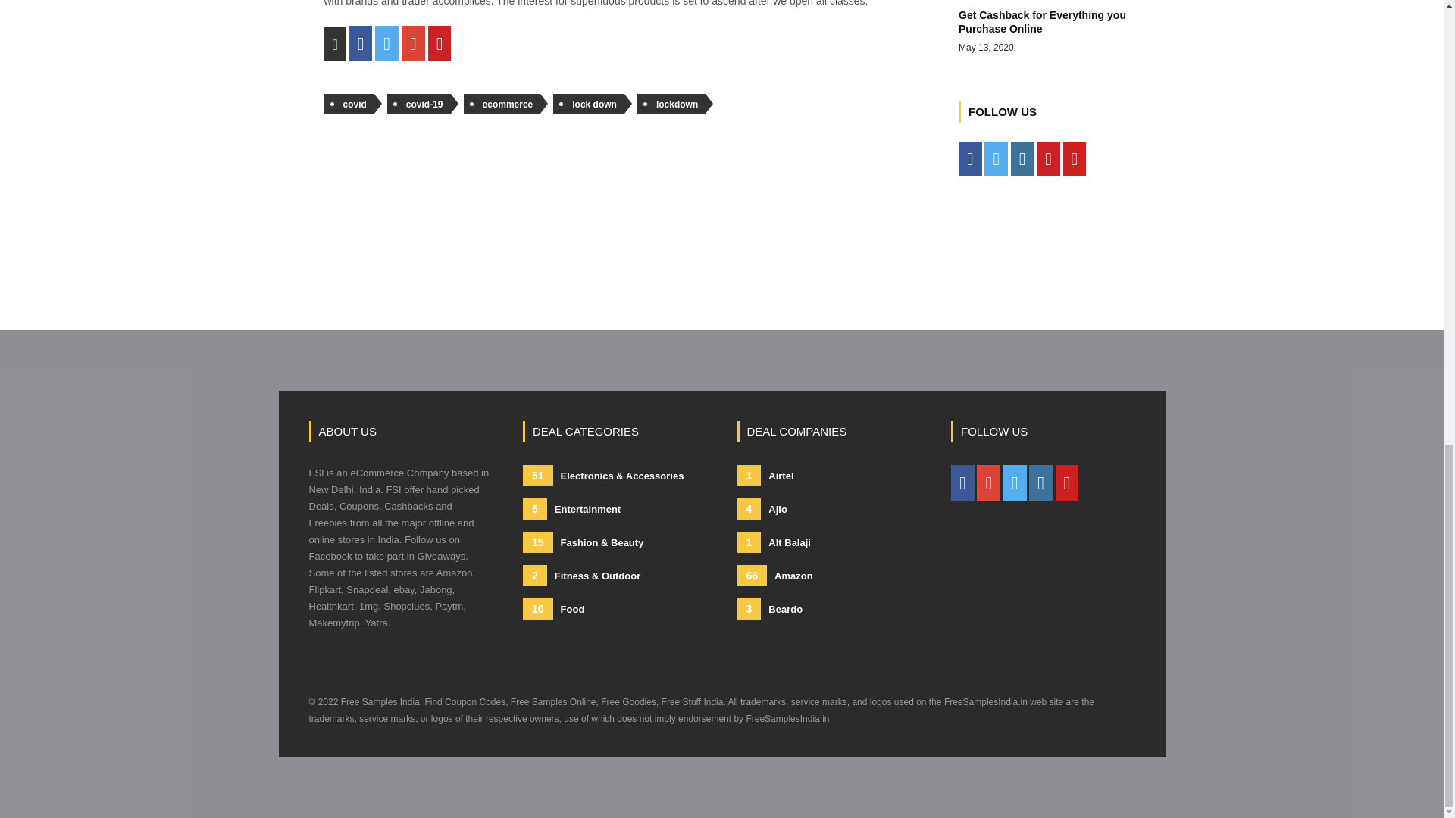  I want to click on covid-19, so click(502, 104).